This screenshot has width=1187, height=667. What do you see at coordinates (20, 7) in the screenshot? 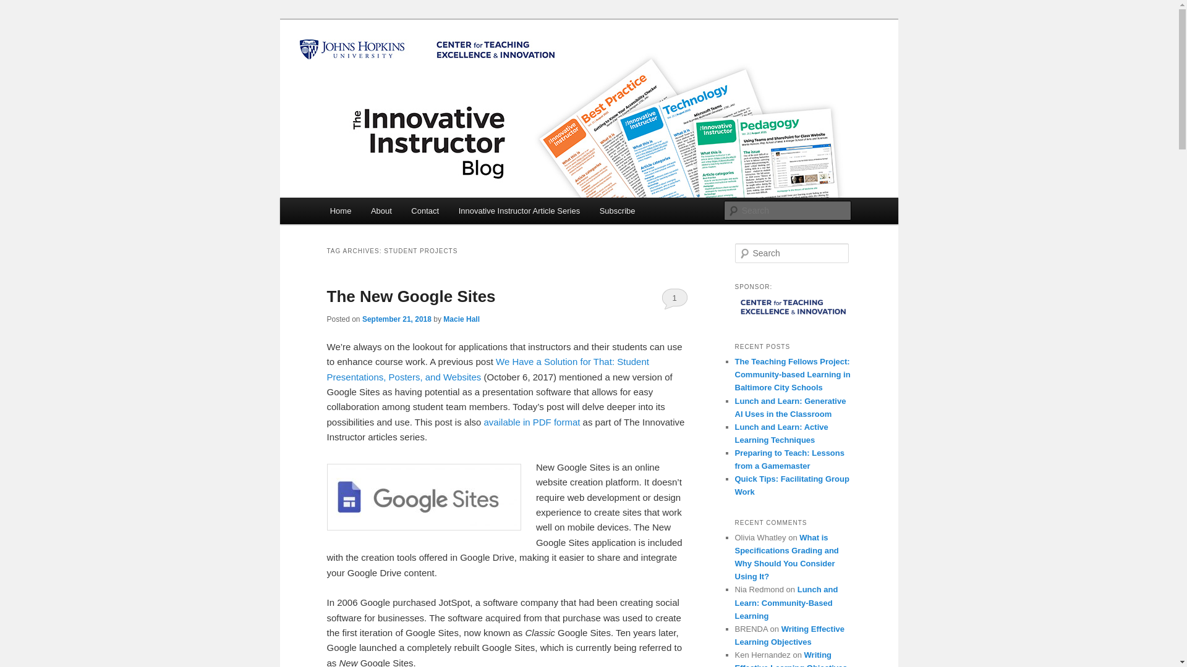
I see `Search` at bounding box center [20, 7].